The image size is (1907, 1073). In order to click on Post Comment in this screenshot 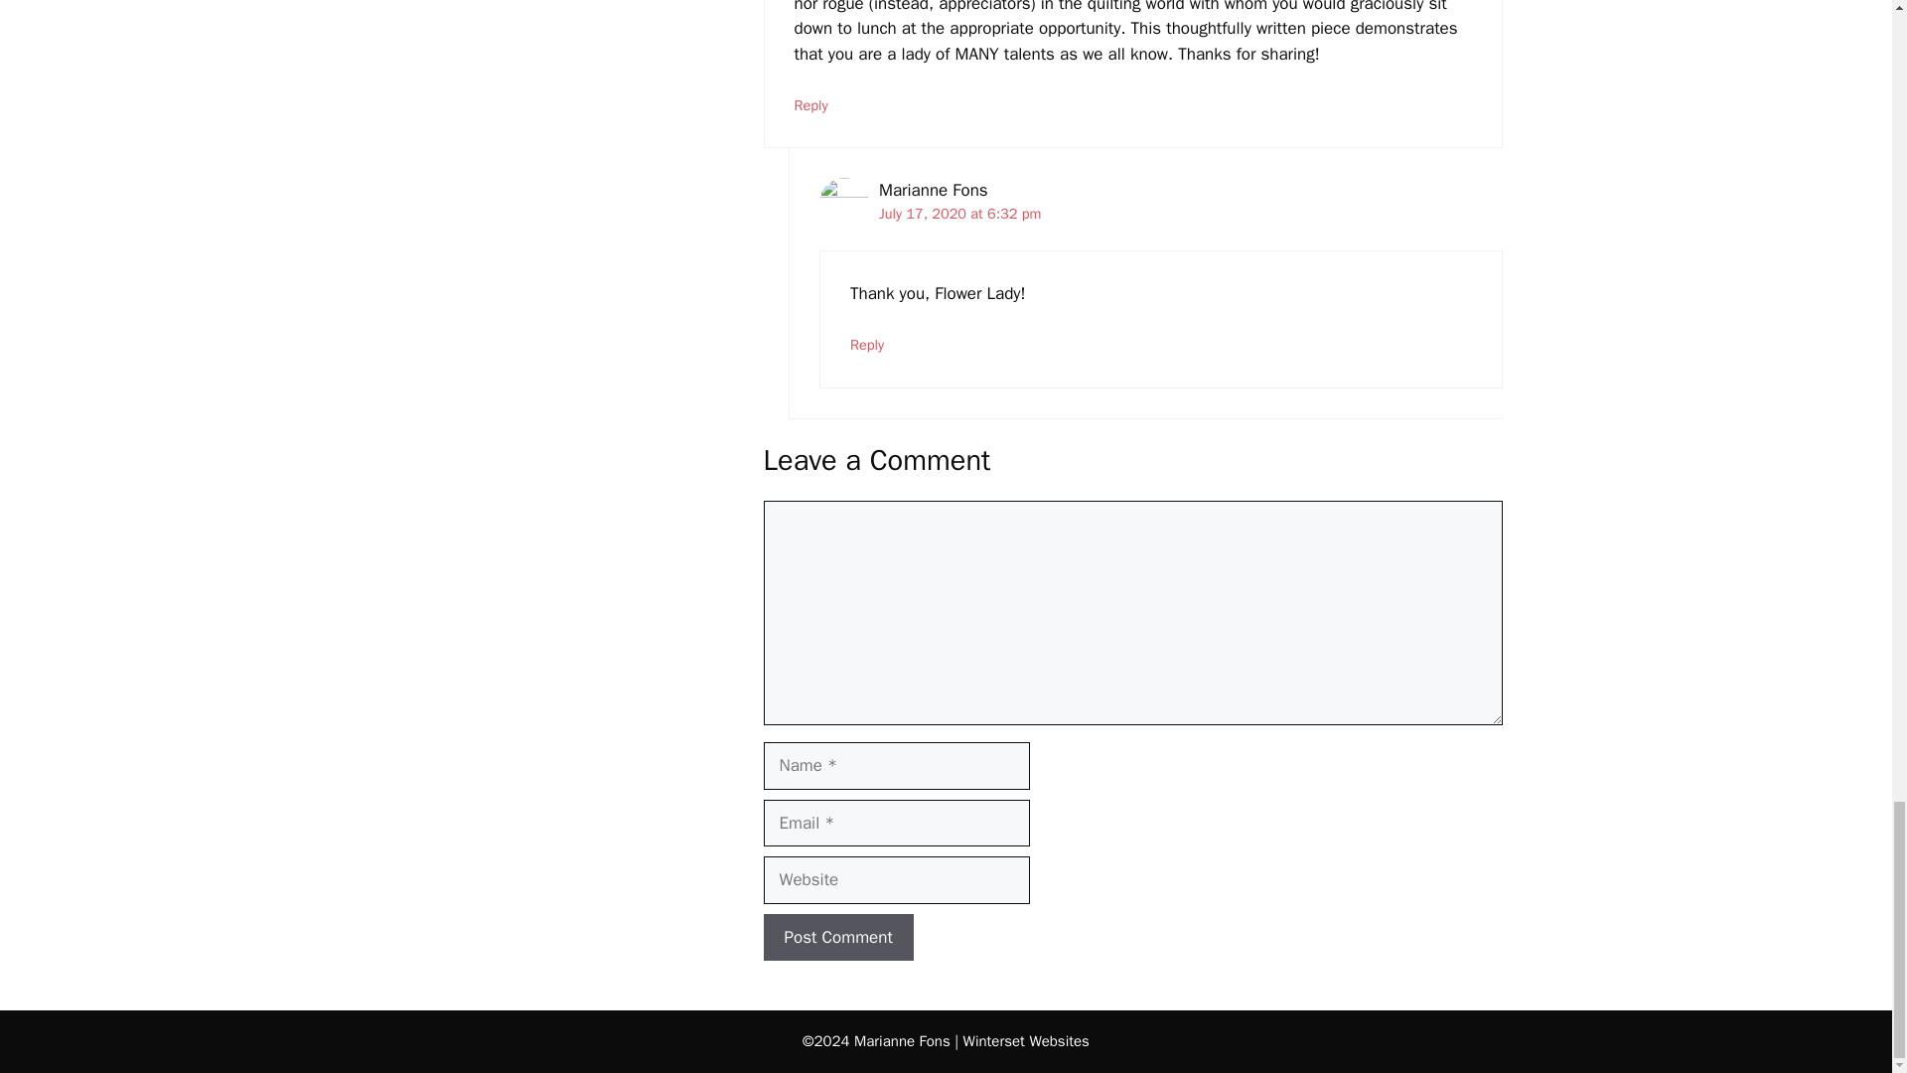, I will do `click(838, 938)`.